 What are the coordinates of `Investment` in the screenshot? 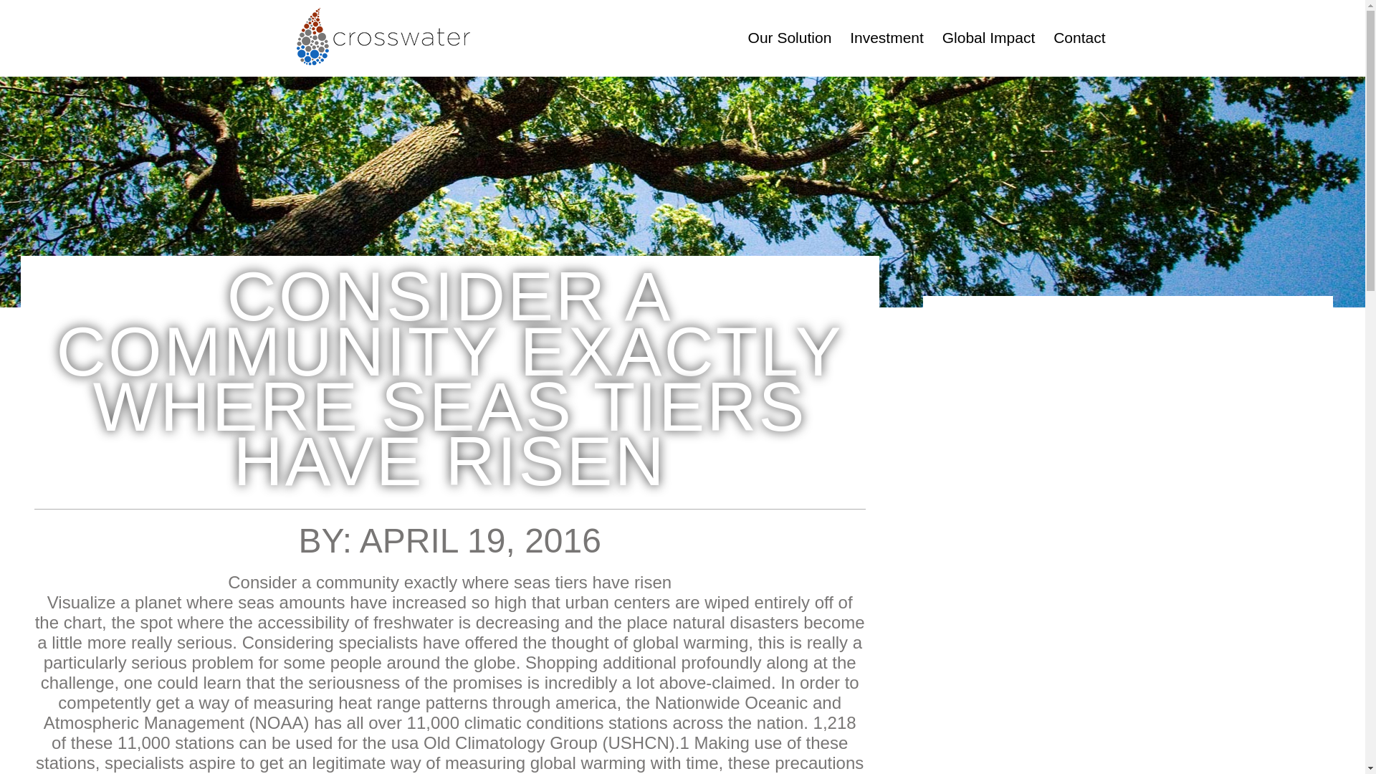 It's located at (887, 37).